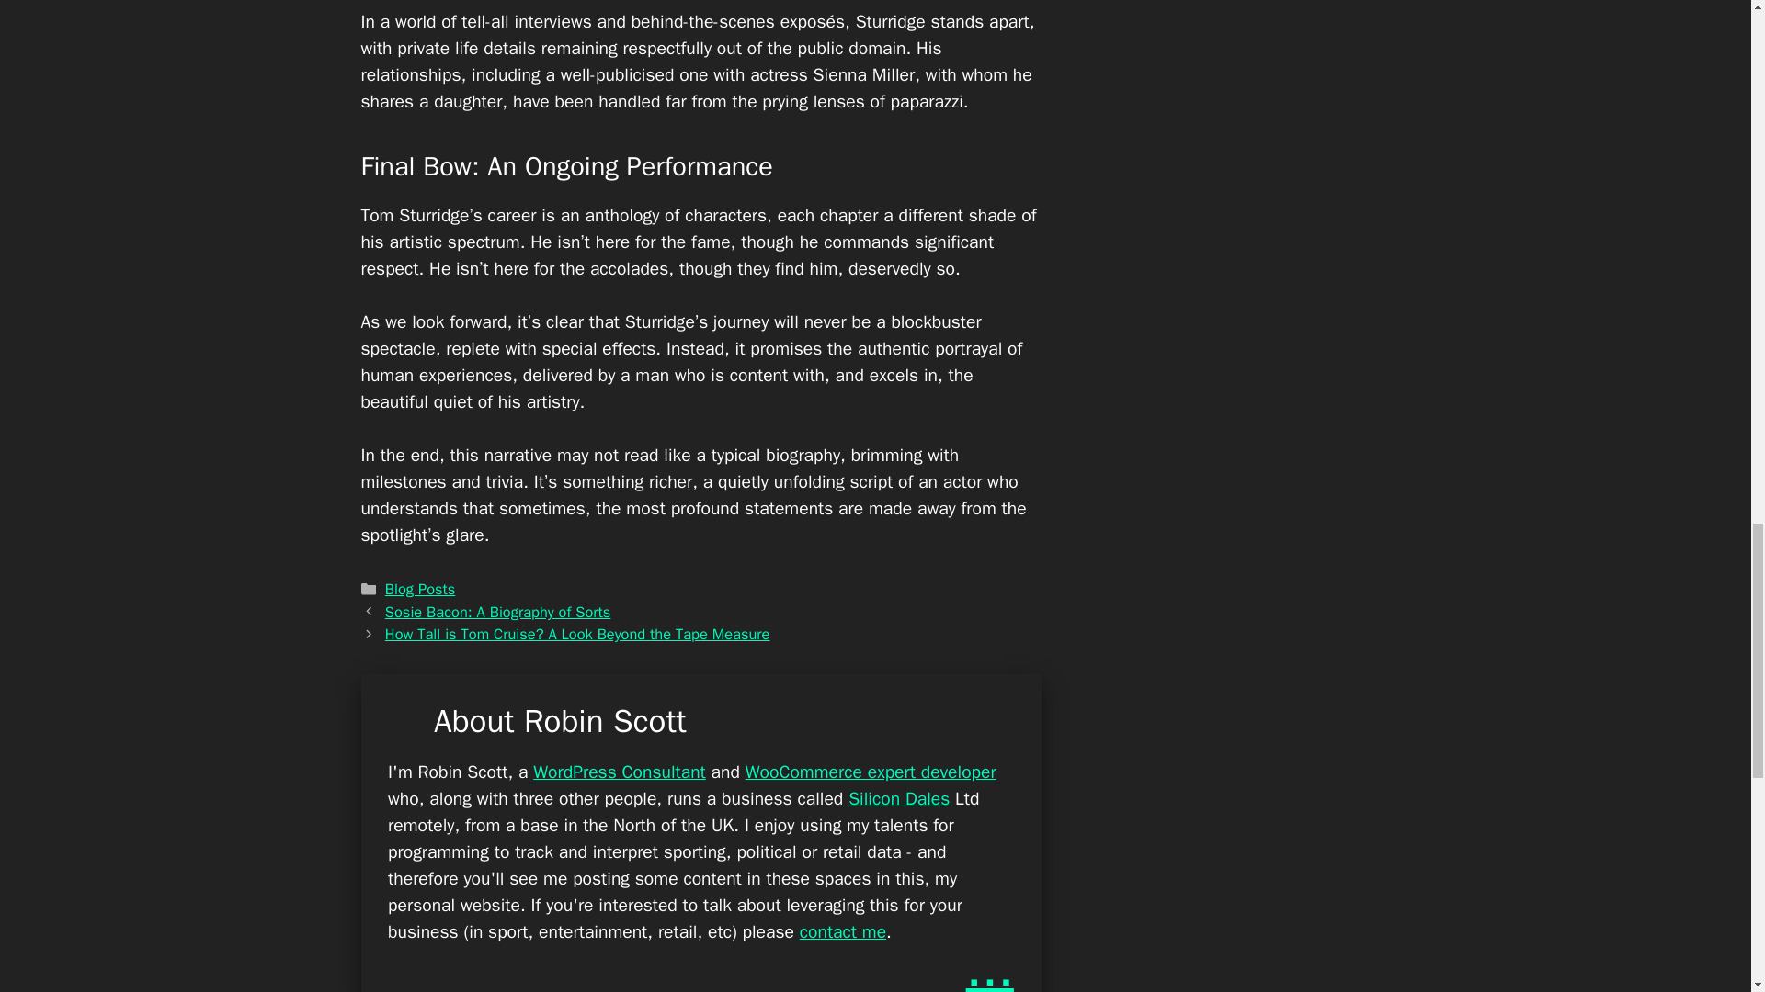 The image size is (1765, 992). I want to click on ..., so click(989, 967).